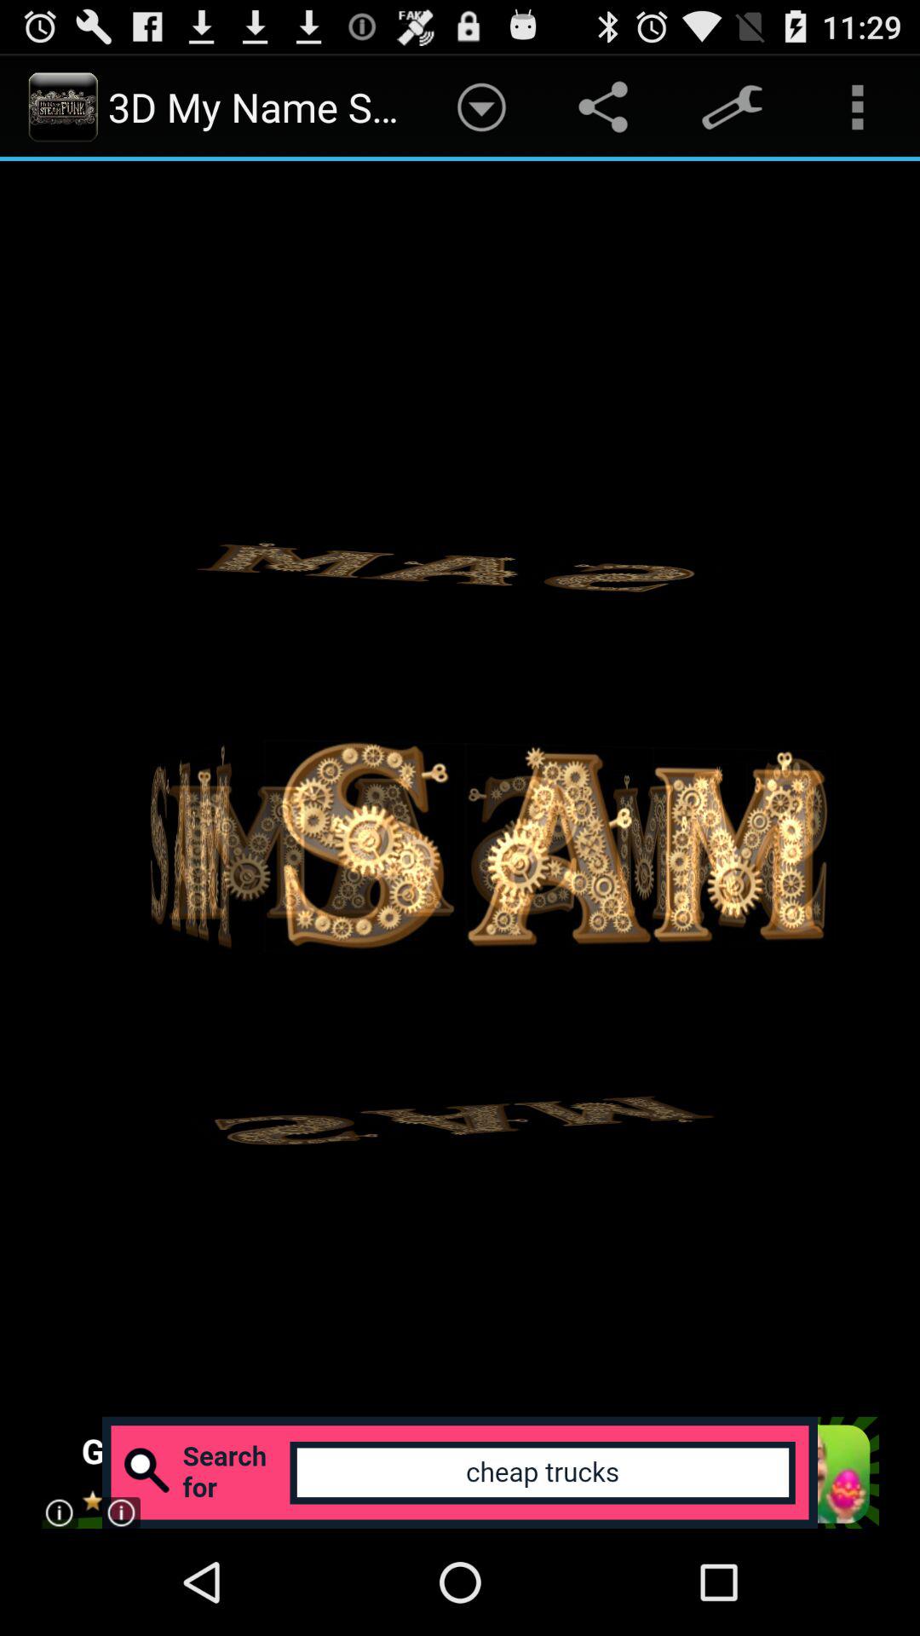  What do you see at coordinates (460, 1472) in the screenshot?
I see `search` at bounding box center [460, 1472].